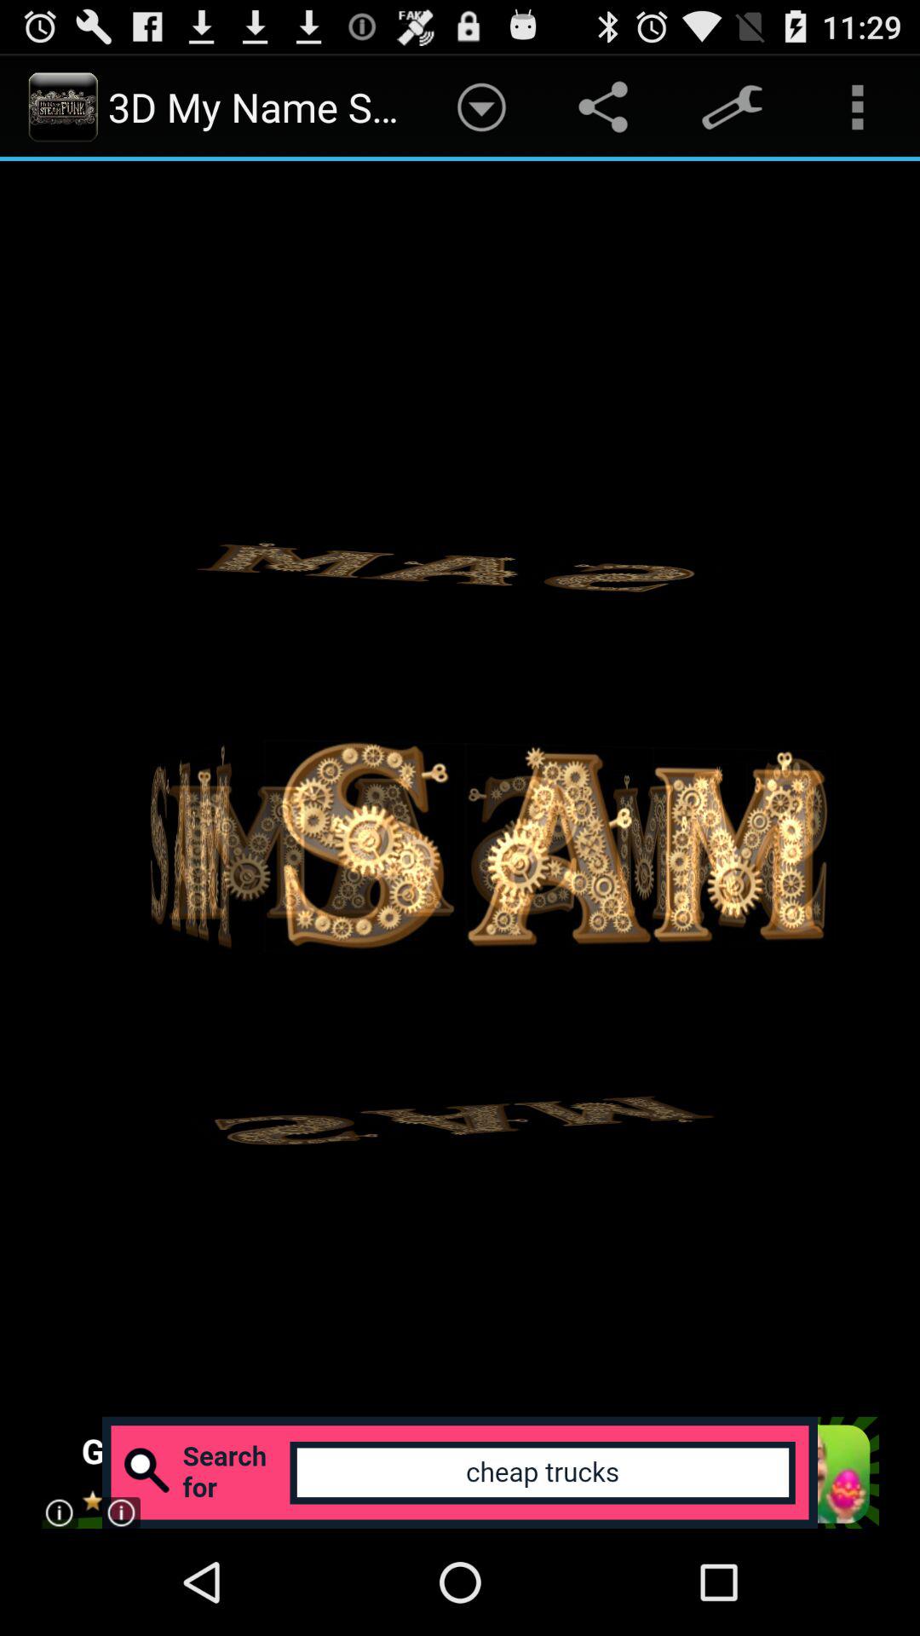  What do you see at coordinates (460, 1472) in the screenshot?
I see `search` at bounding box center [460, 1472].